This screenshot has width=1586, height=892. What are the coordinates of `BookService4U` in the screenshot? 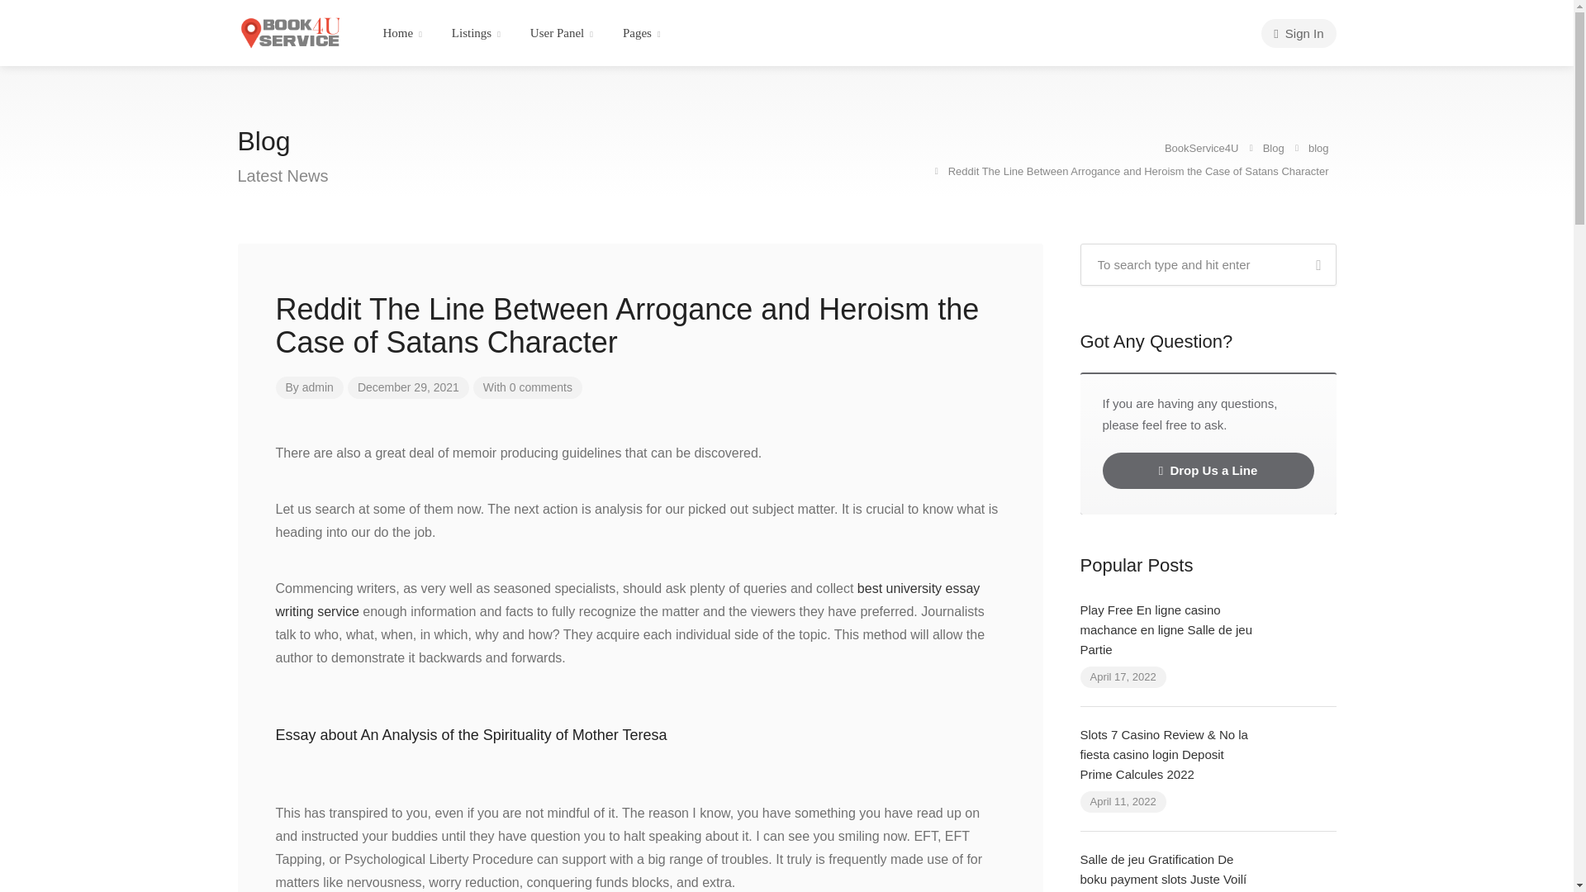 It's located at (288, 31).